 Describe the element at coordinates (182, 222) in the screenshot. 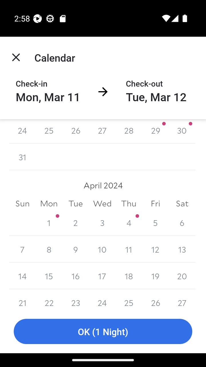

I see `6 6 April 2024` at that location.